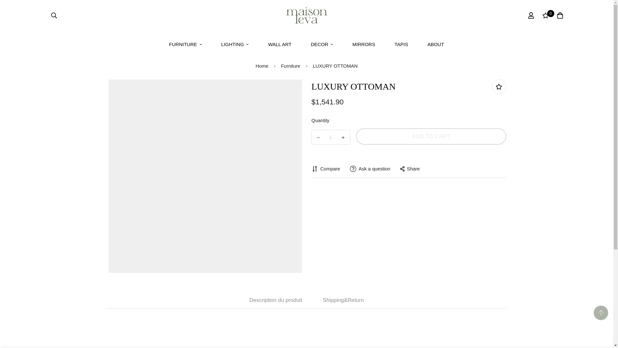 The image size is (618, 348). I want to click on LIGHTING, so click(235, 44).